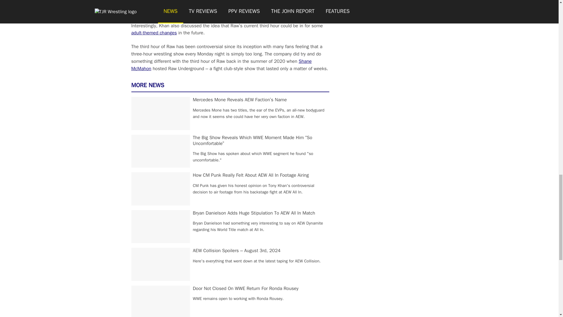  Describe the element at coordinates (254, 213) in the screenshot. I see `Bryan Danielson Adds Huge Stipulation To AEW All In Match` at that location.